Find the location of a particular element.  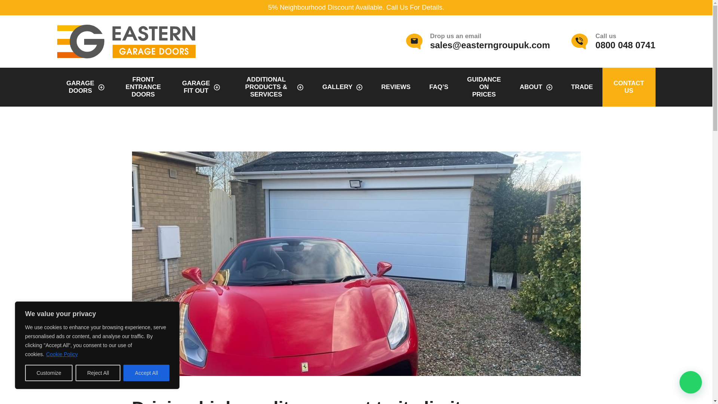

FRONT ENTRANCE DOORS is located at coordinates (613, 42).